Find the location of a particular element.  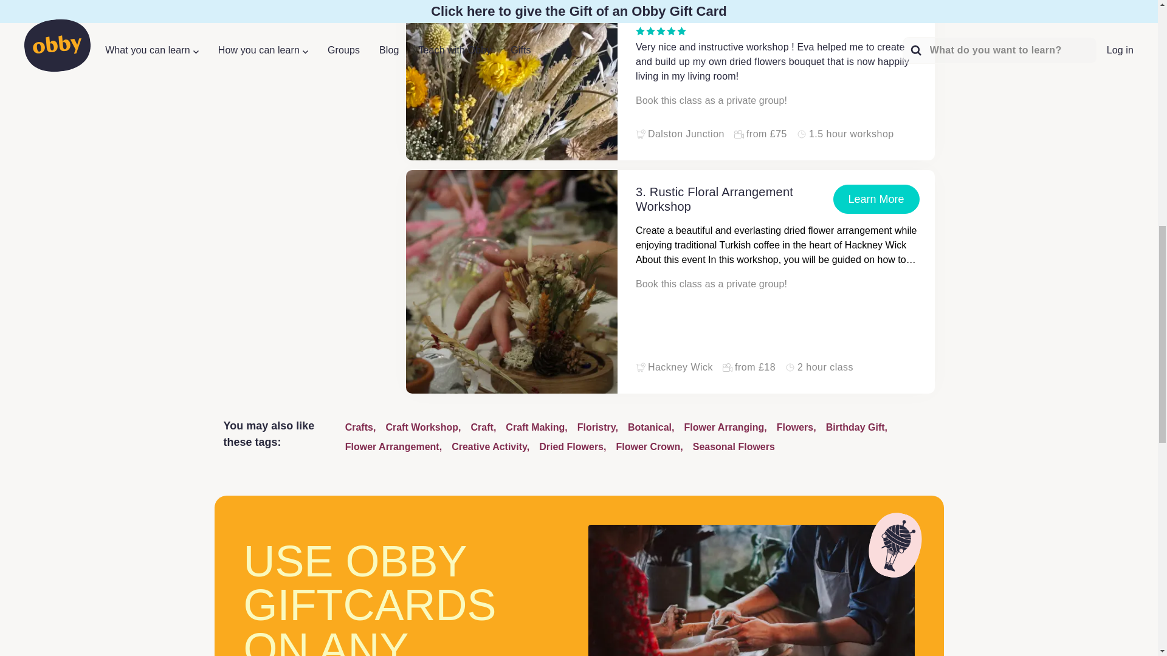

Craft is located at coordinates (484, 428).